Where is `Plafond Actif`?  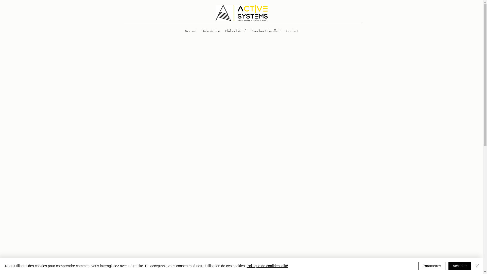 Plafond Actif is located at coordinates (235, 31).